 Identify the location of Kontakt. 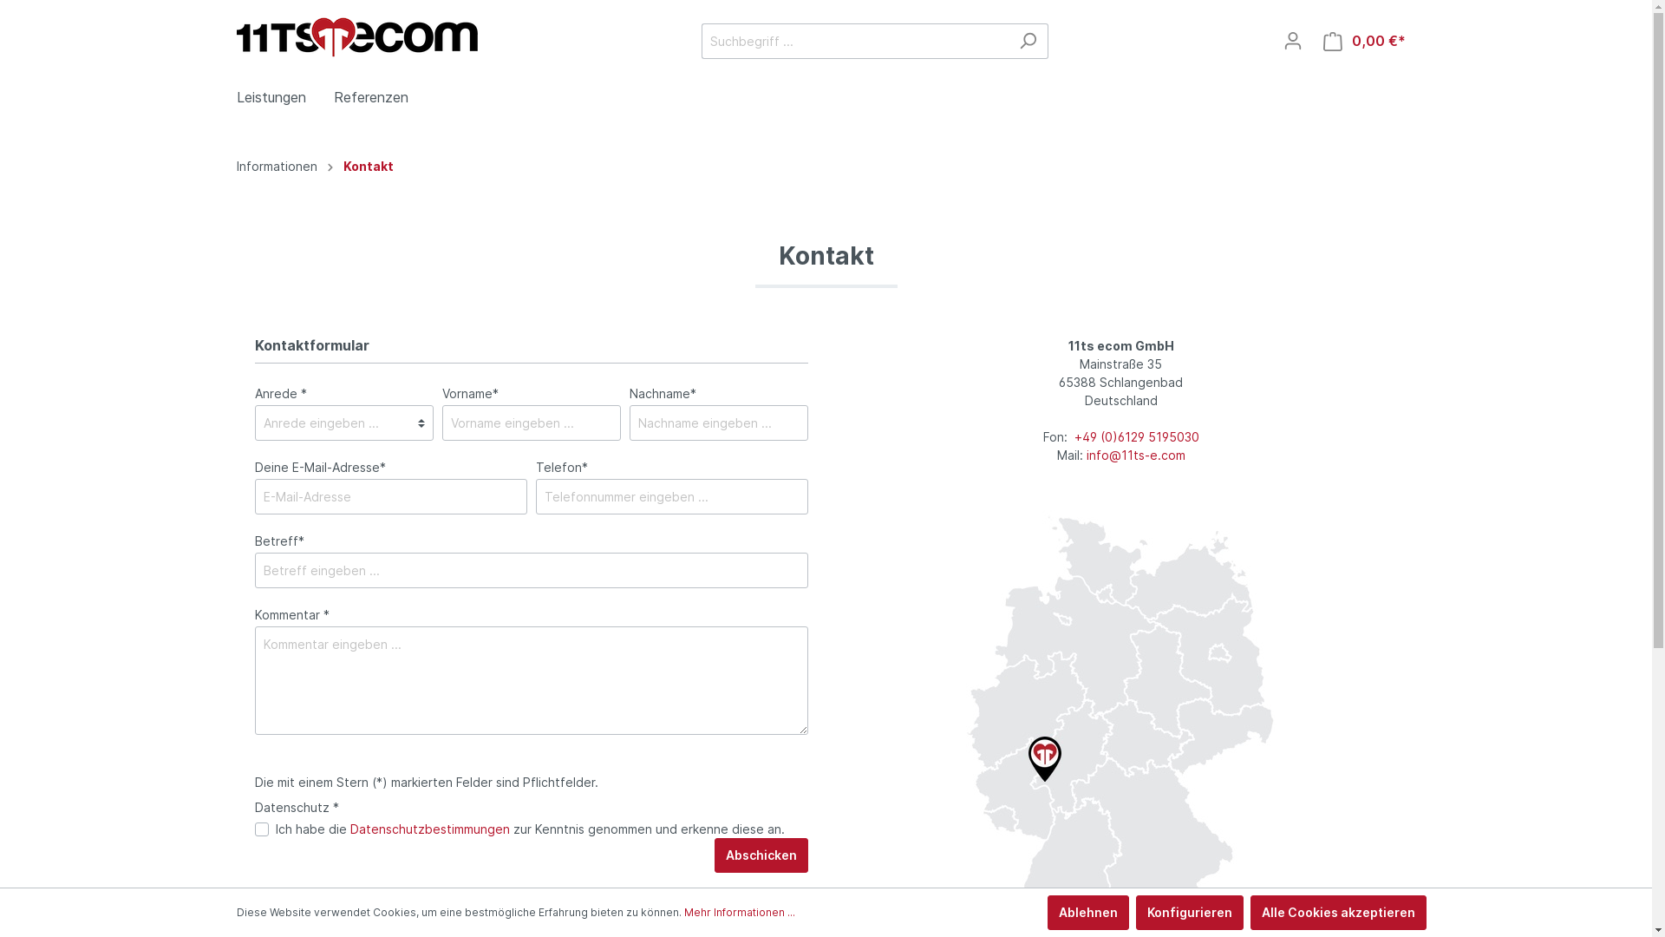
(369, 167).